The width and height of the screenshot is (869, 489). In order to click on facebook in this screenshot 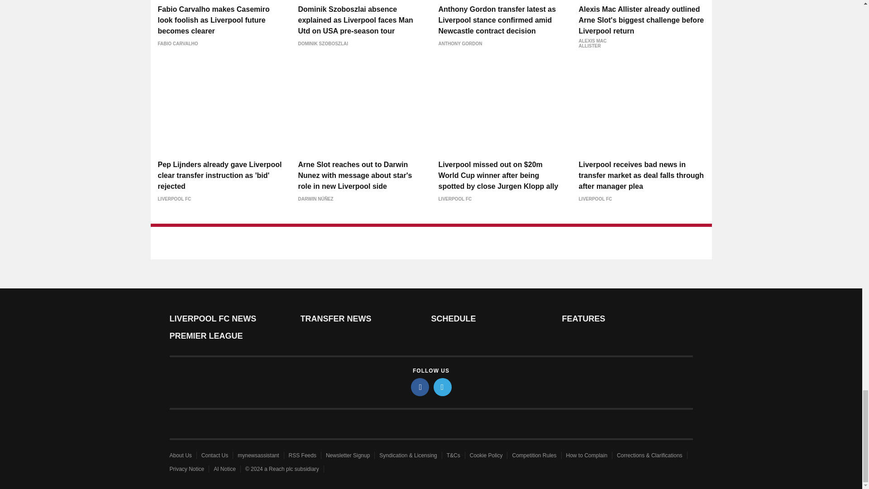, I will do `click(420, 387)`.